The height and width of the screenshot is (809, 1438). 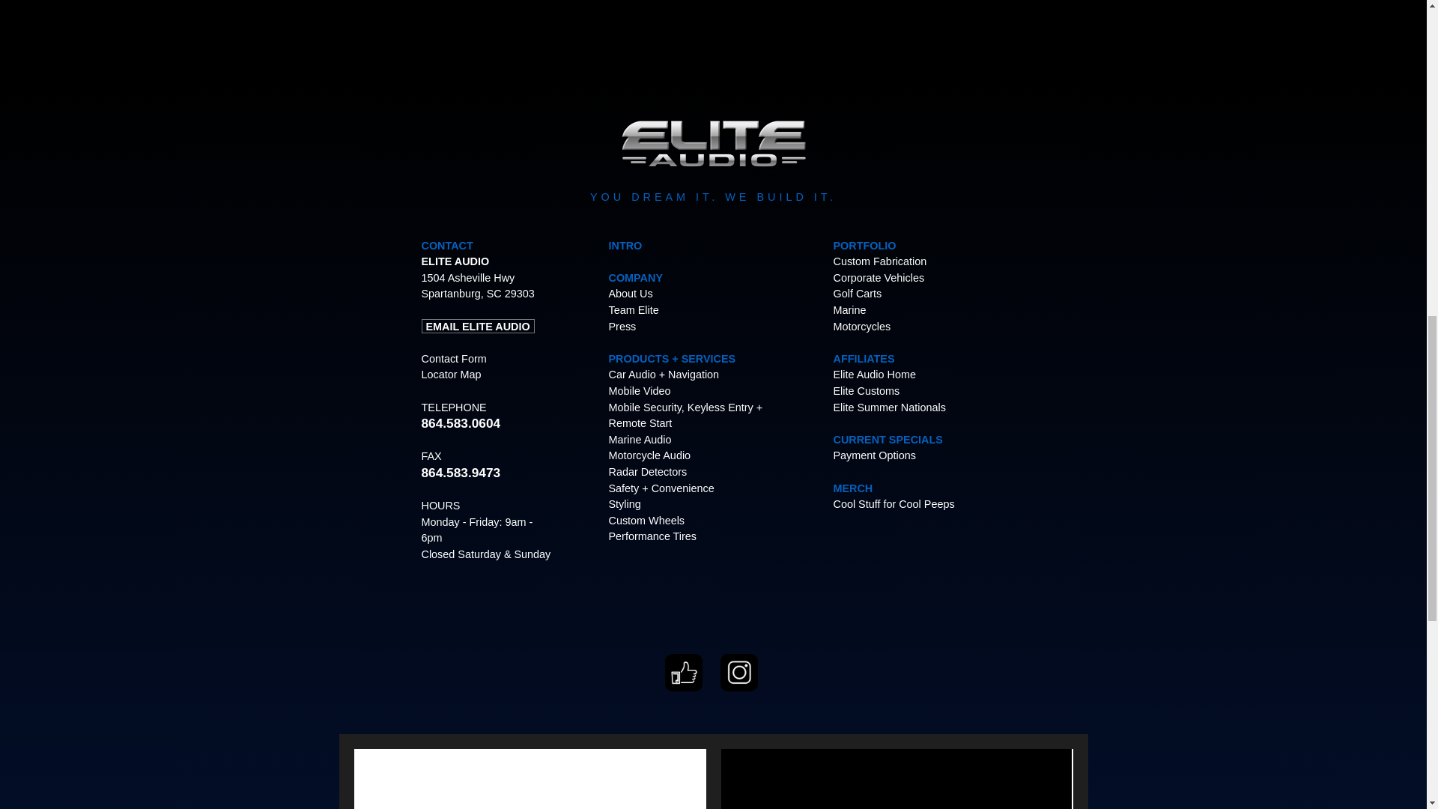 What do you see at coordinates (738, 688) in the screenshot?
I see `Follow Elite Audio on Instagram` at bounding box center [738, 688].